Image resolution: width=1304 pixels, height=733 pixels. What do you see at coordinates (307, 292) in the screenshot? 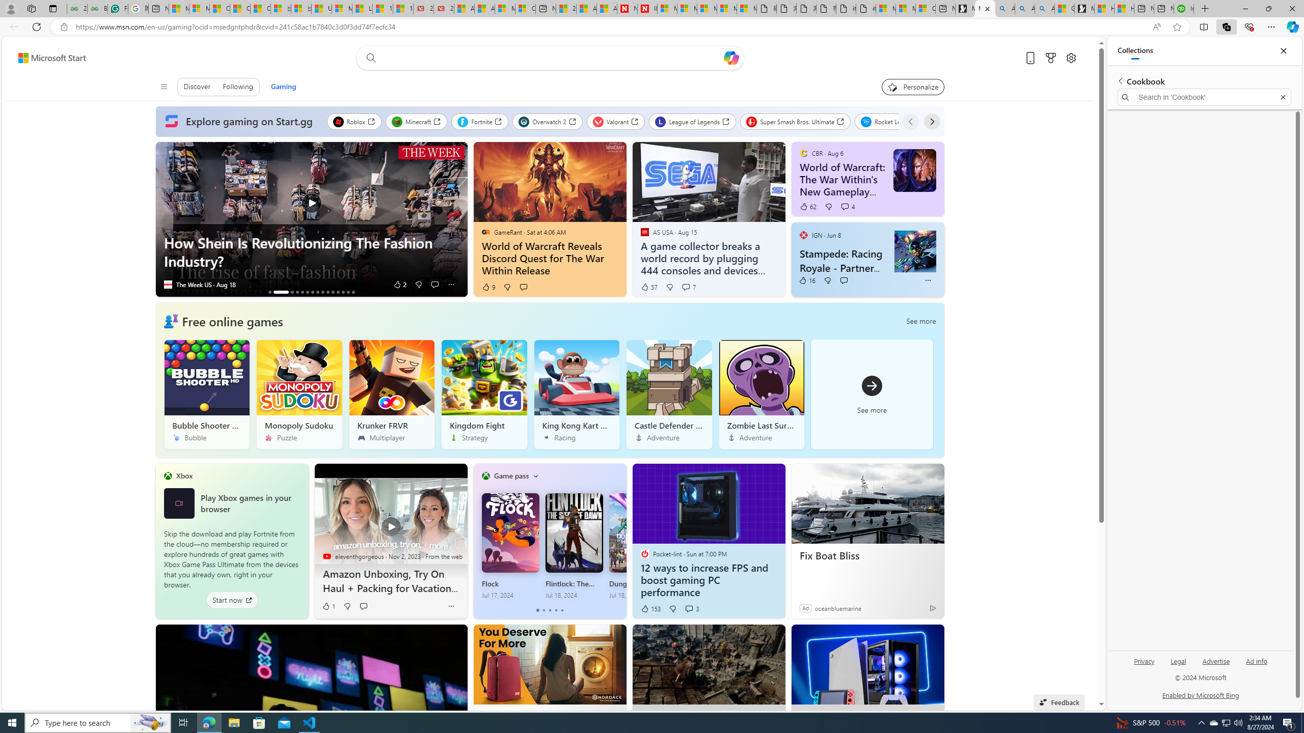
I see `AutomationID: tab_nativead-resinfopane-6` at bounding box center [307, 292].